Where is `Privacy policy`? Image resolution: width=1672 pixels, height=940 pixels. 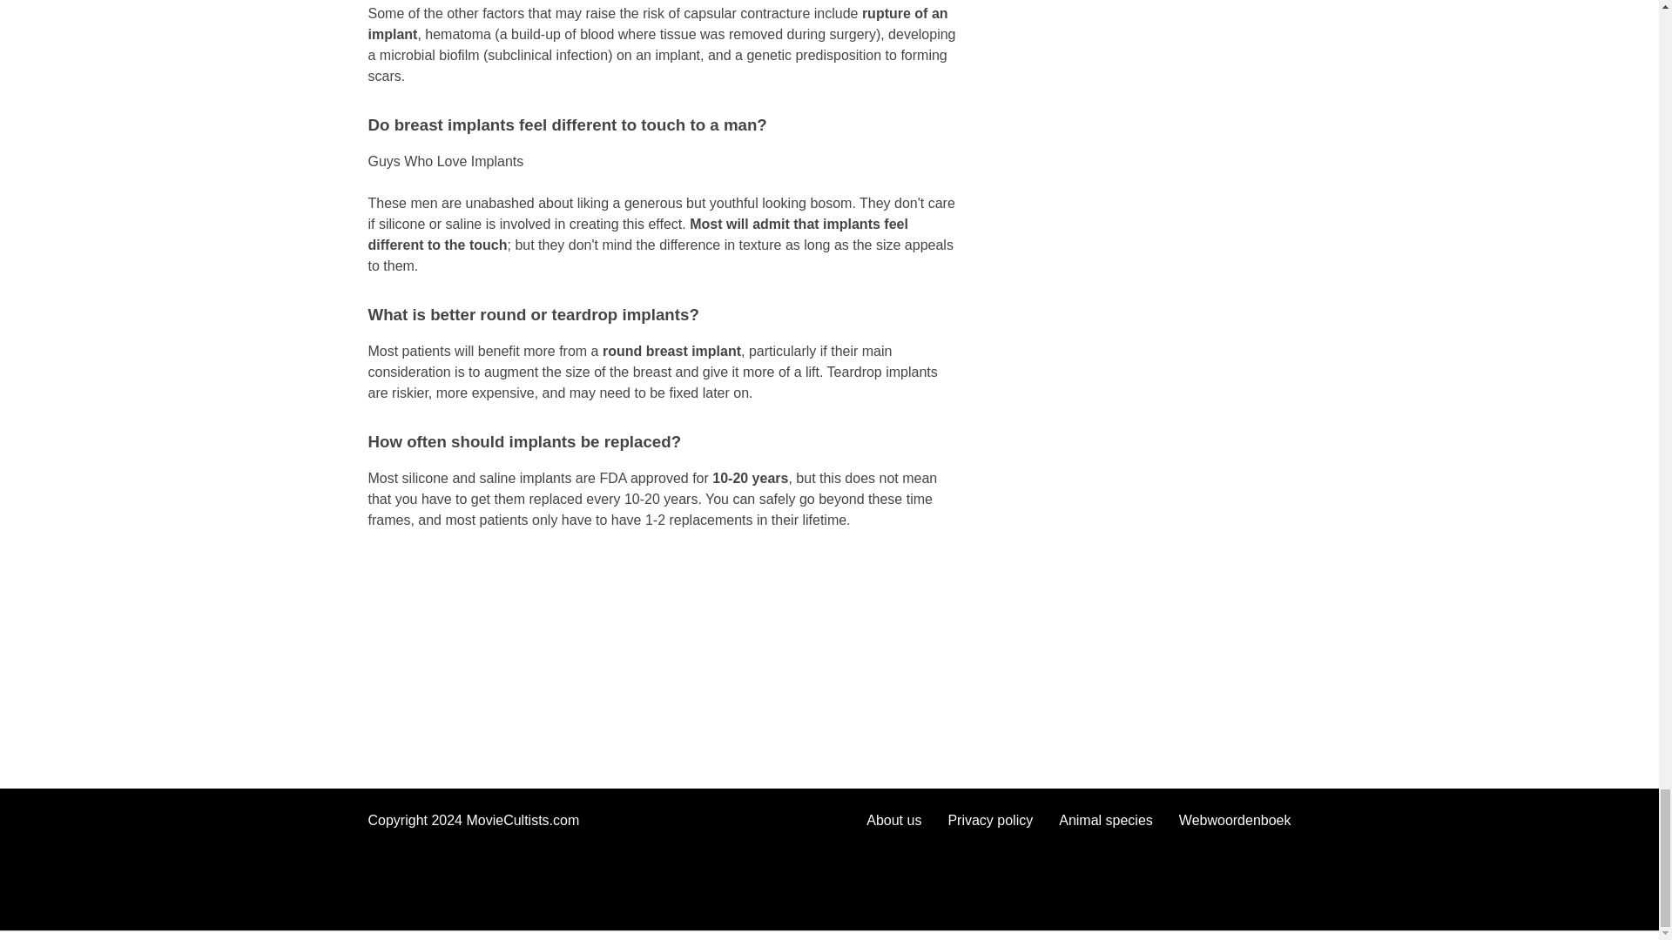 Privacy policy is located at coordinates (990, 820).